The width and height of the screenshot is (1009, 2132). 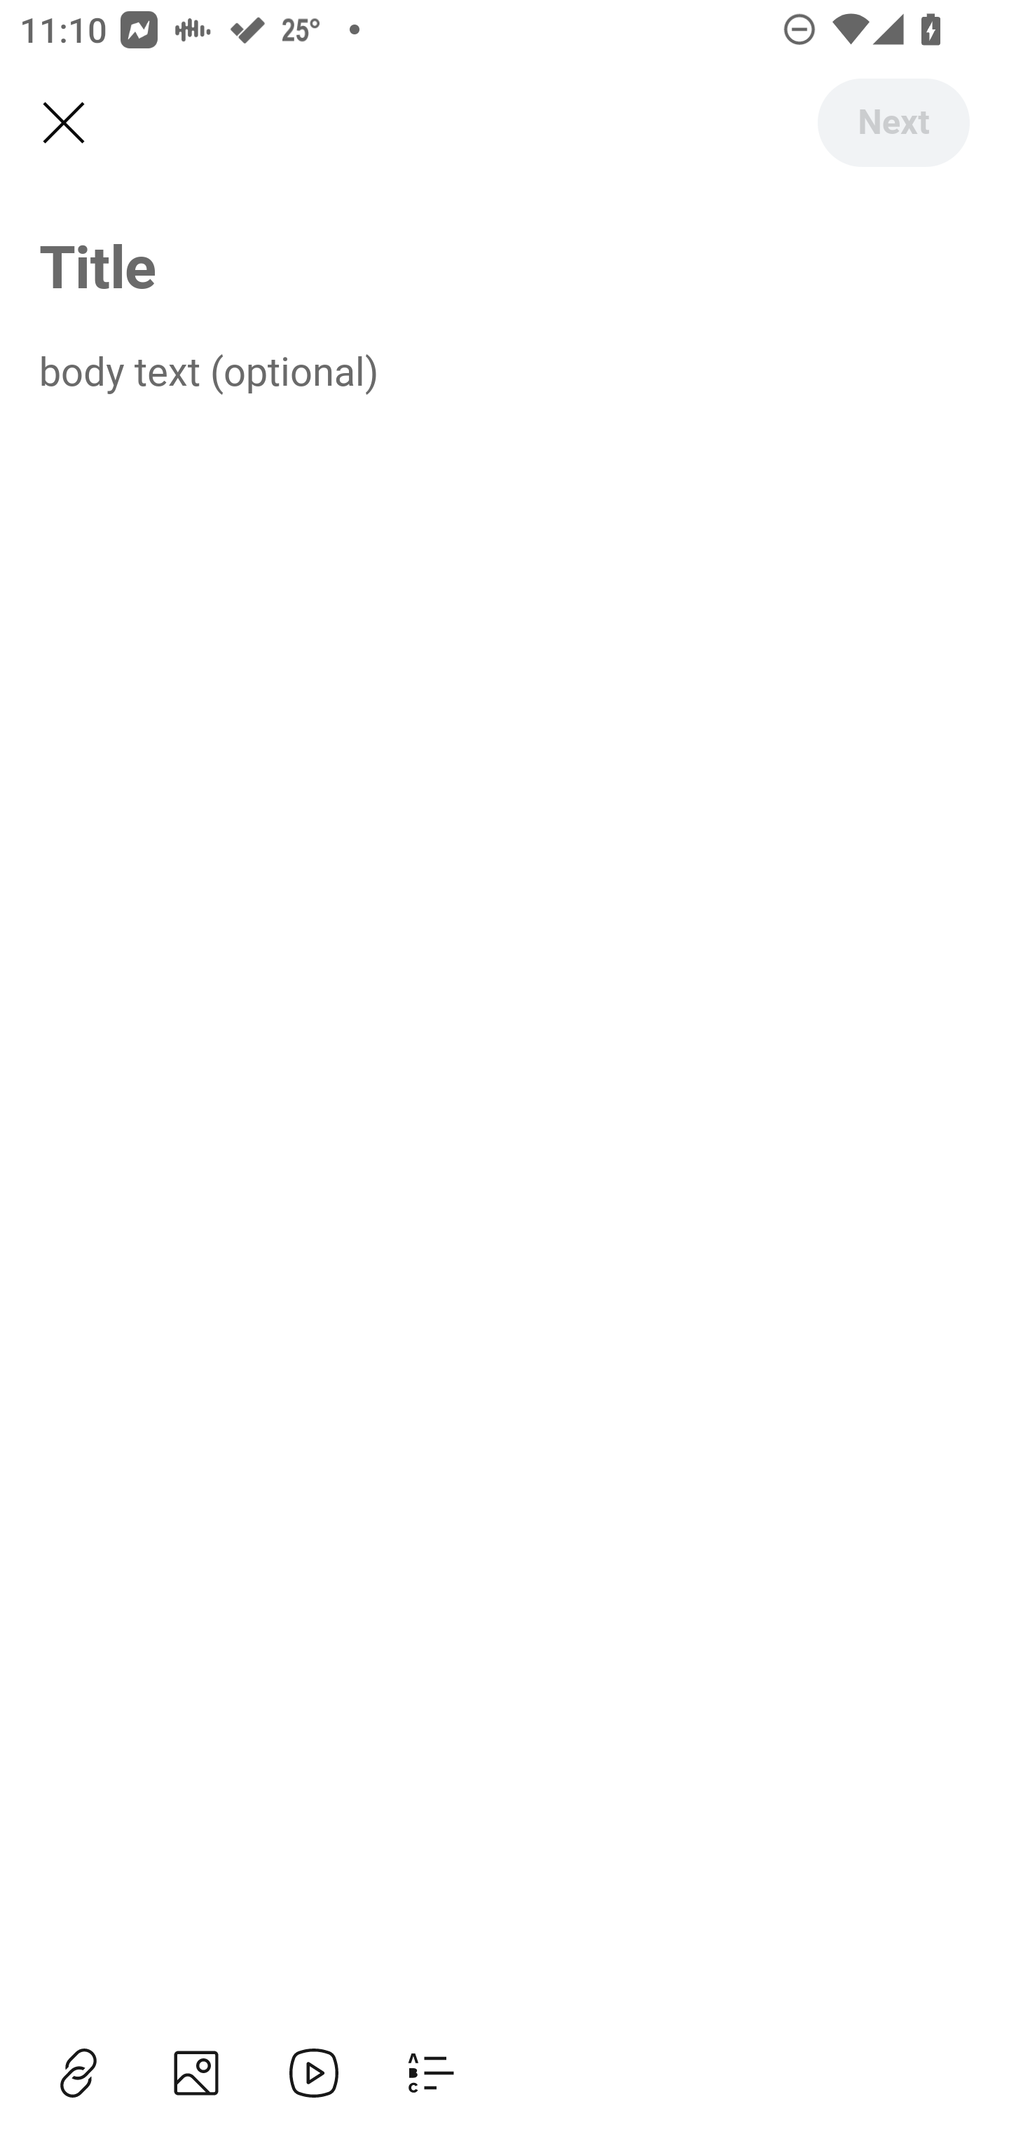 I want to click on Post title, so click(x=504, y=265).